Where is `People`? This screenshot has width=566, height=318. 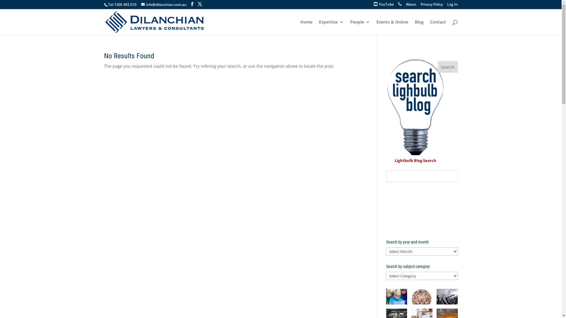 People is located at coordinates (360, 28).